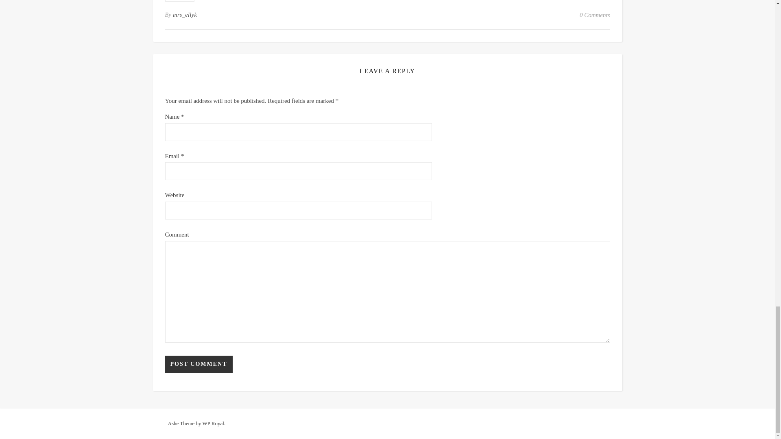 This screenshot has height=439, width=781. What do you see at coordinates (199, 364) in the screenshot?
I see `Post Comment` at bounding box center [199, 364].